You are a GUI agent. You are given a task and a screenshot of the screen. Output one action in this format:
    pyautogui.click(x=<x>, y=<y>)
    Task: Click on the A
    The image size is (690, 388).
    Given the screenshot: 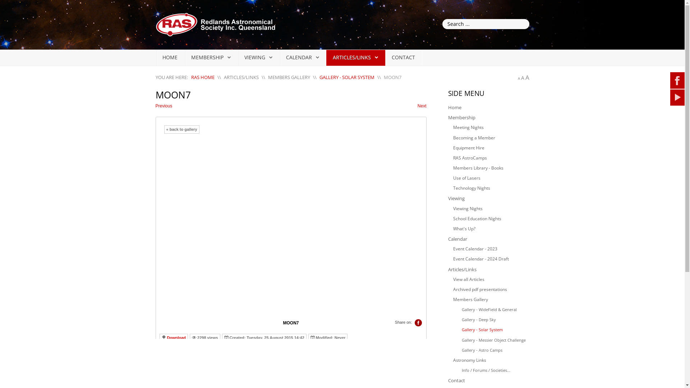 What is the action you would take?
    pyautogui.click(x=523, y=78)
    